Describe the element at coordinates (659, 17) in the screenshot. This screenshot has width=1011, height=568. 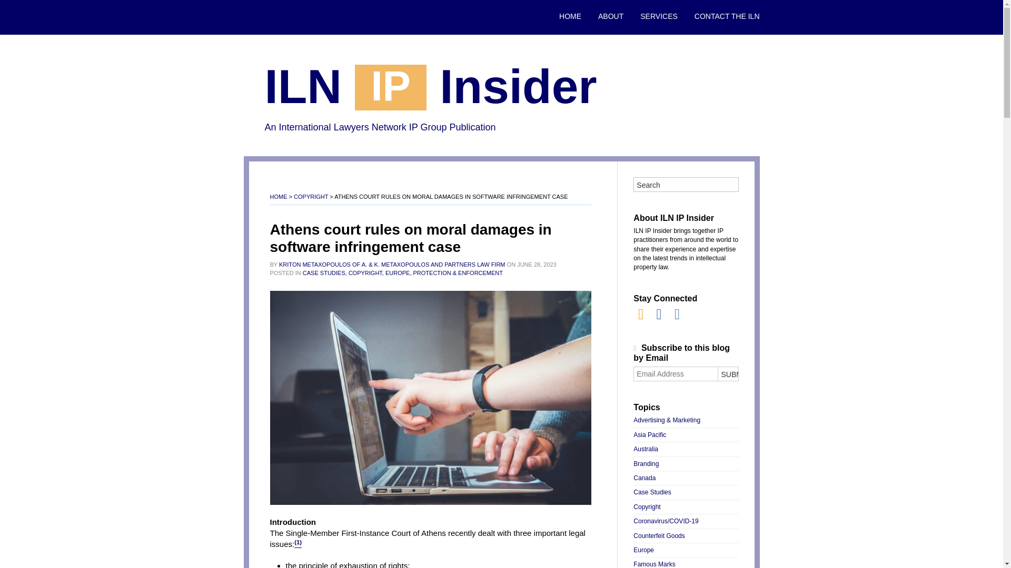
I see `SERVICES` at that location.